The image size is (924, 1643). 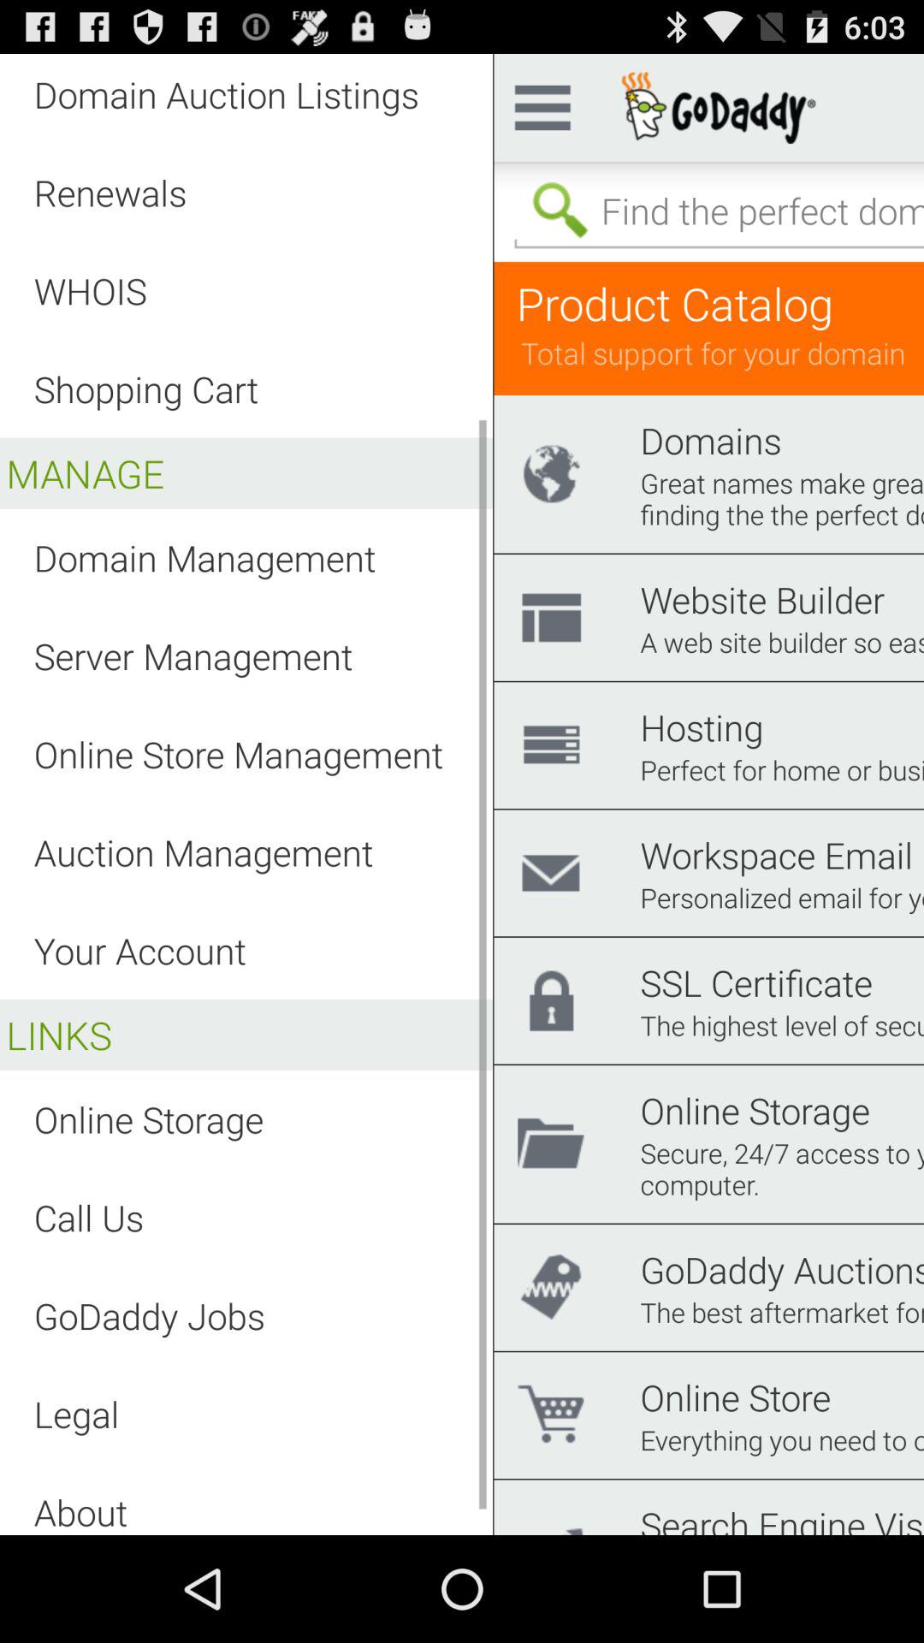 What do you see at coordinates (149, 1315) in the screenshot?
I see `click app above legal item` at bounding box center [149, 1315].